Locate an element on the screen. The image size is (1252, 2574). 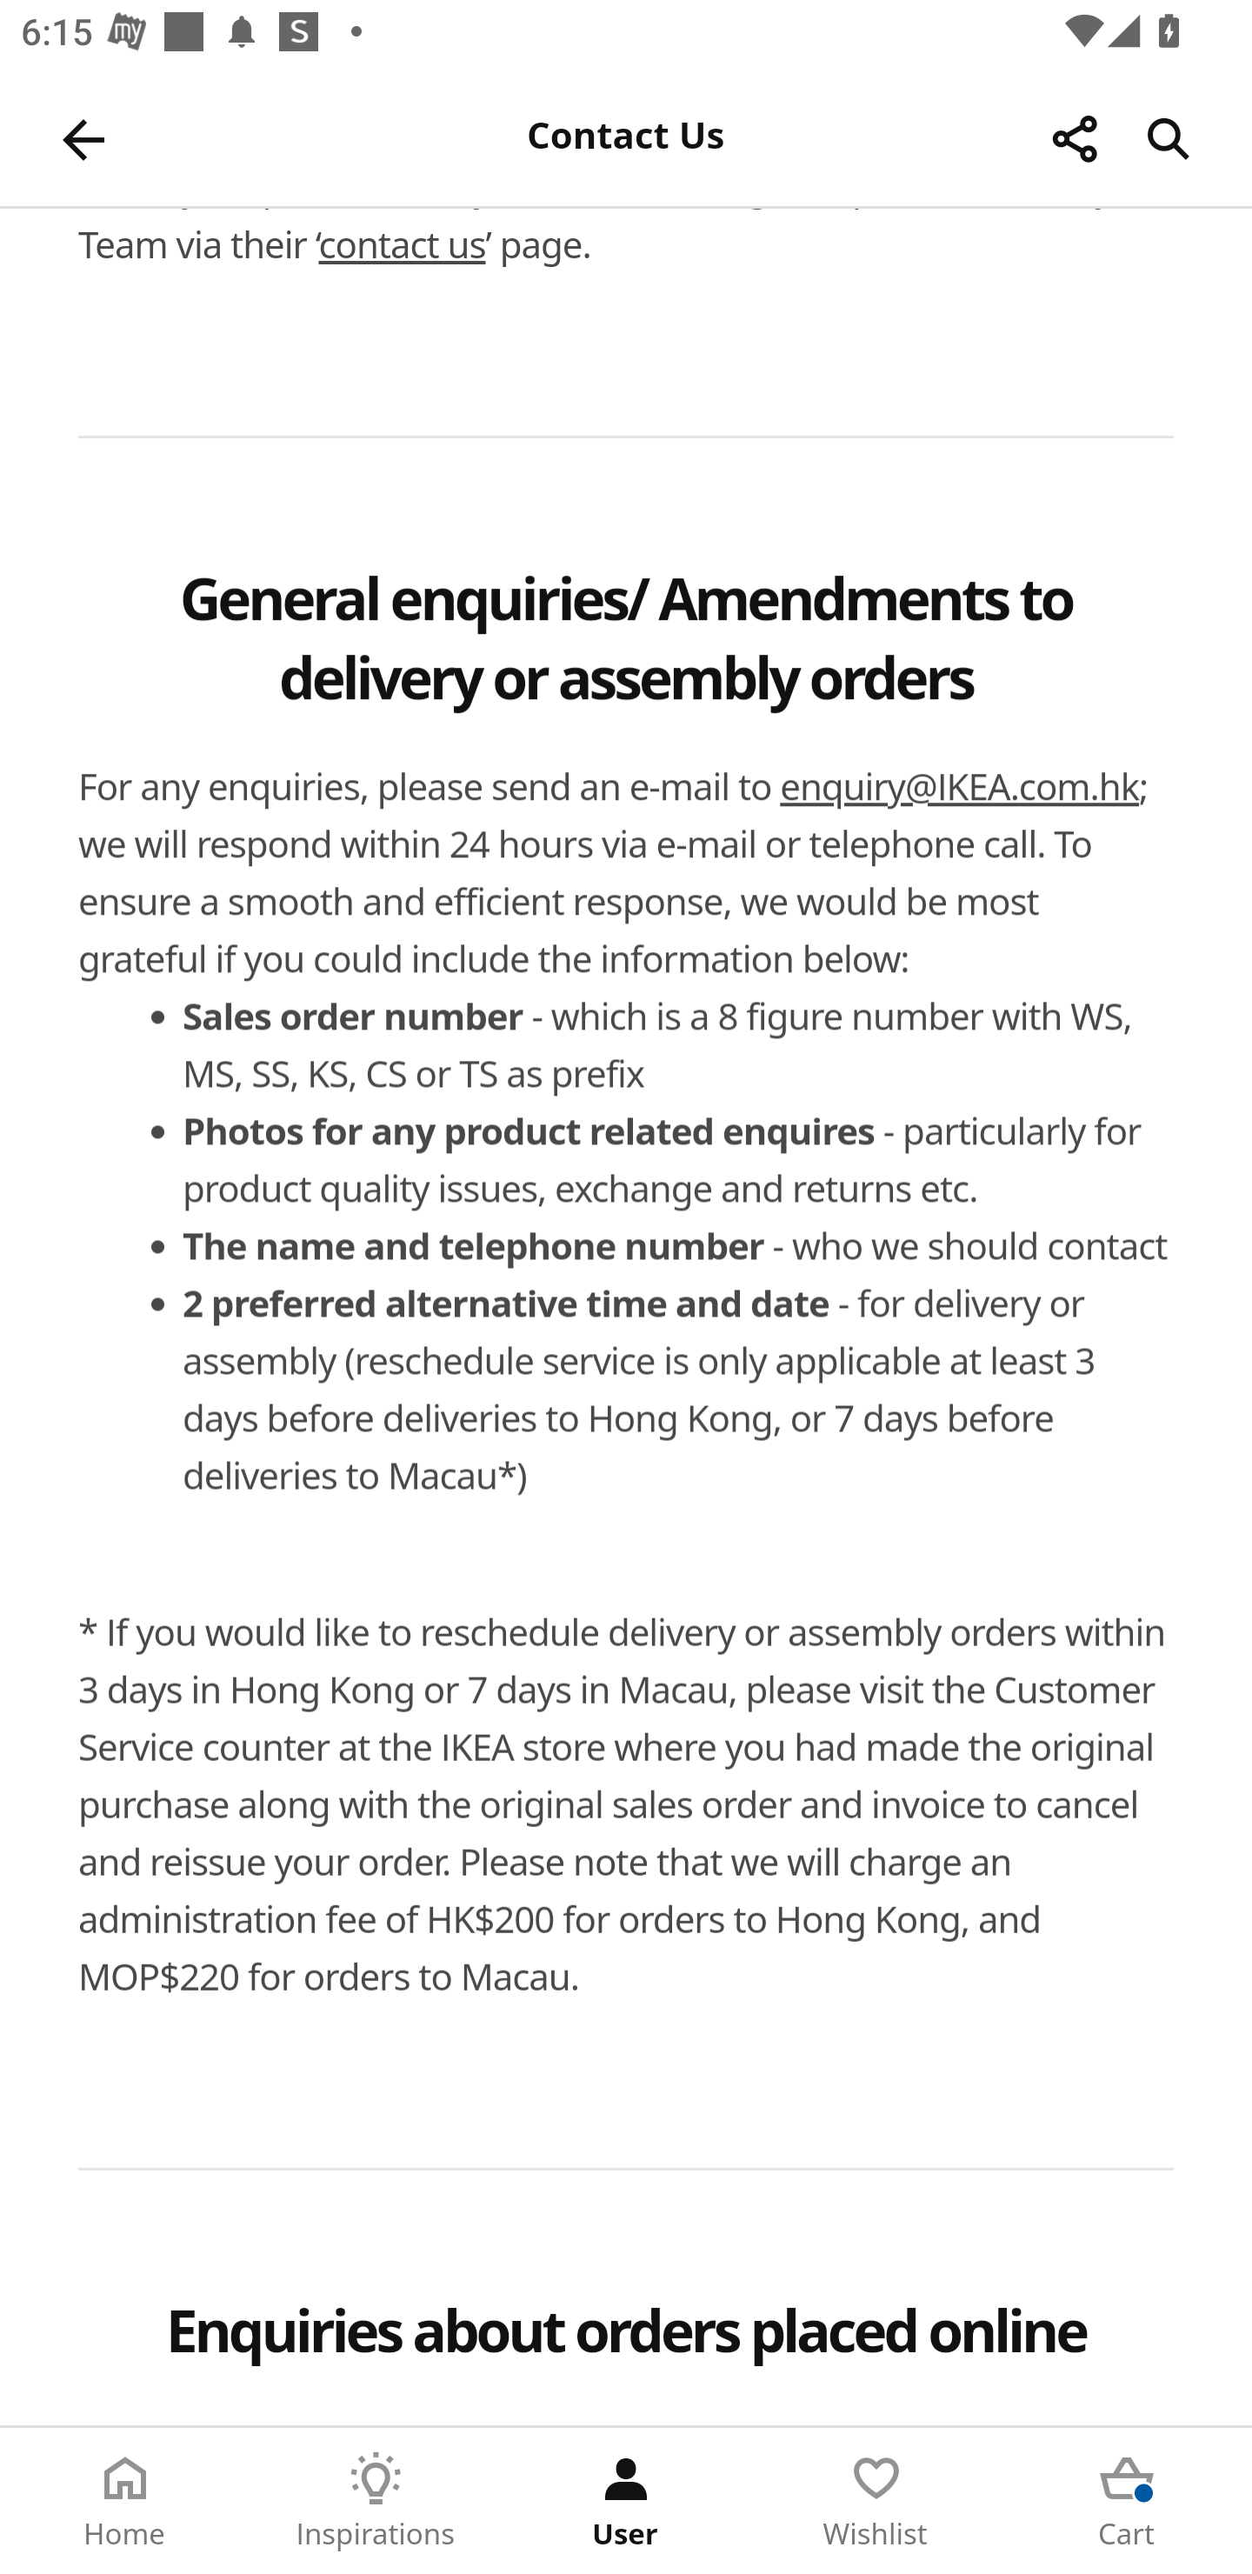
Inspirations
Tab 2 of 5 is located at coordinates (376, 2501).